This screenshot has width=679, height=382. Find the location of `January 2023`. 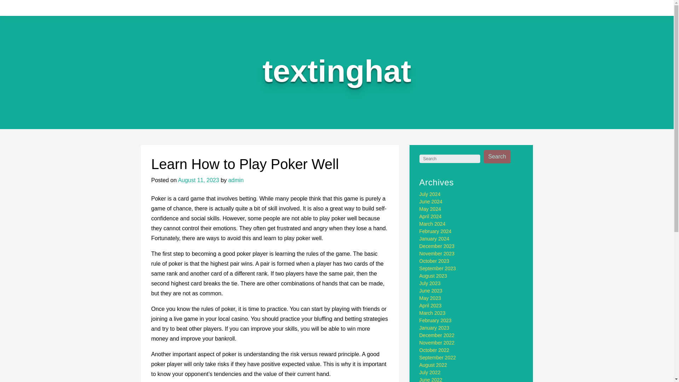

January 2023 is located at coordinates (434, 328).